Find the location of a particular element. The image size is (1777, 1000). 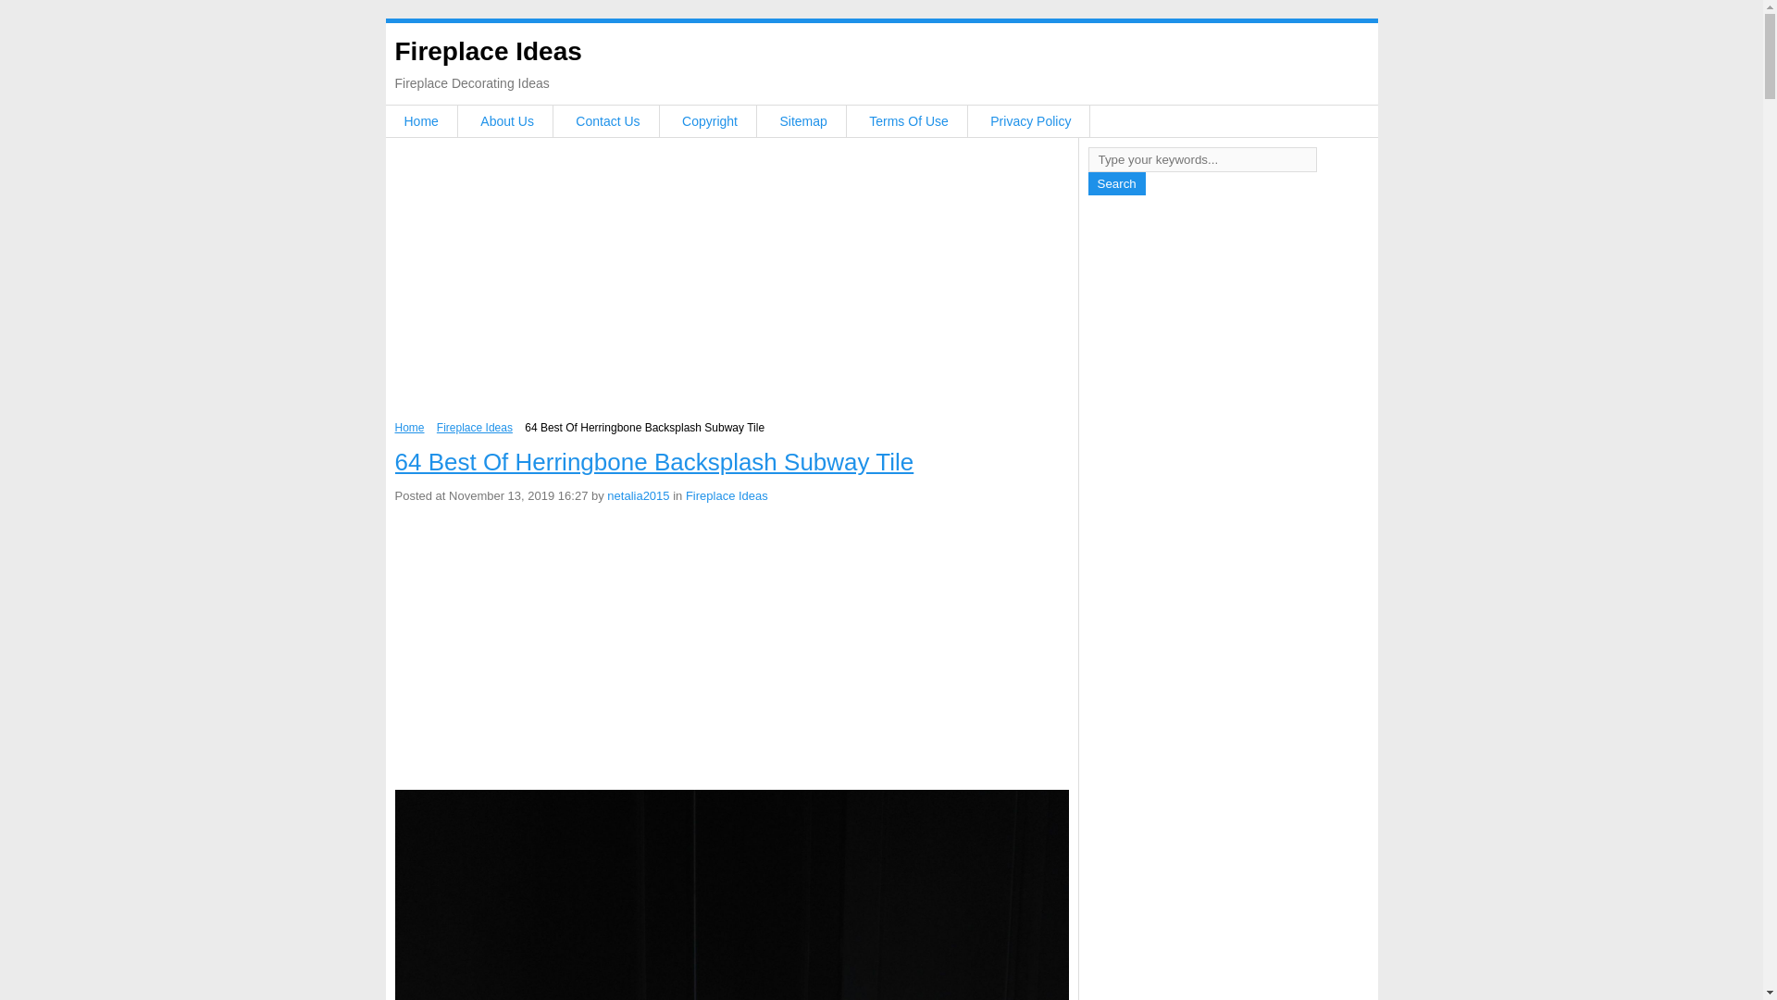

Fireplace Ideas is located at coordinates (727, 496).